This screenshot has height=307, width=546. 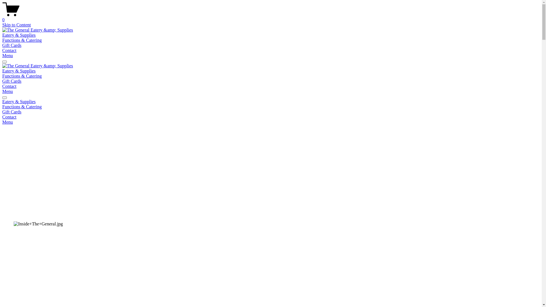 What do you see at coordinates (7, 122) in the screenshot?
I see `Menu` at bounding box center [7, 122].